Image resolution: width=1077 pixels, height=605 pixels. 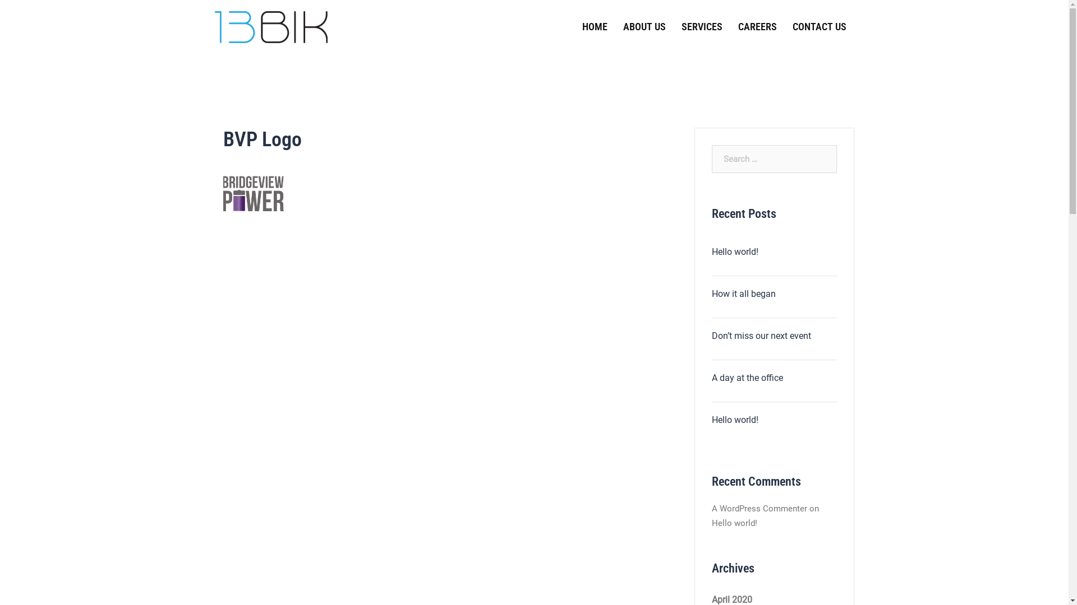 I want to click on Hello world!, so click(x=774, y=252).